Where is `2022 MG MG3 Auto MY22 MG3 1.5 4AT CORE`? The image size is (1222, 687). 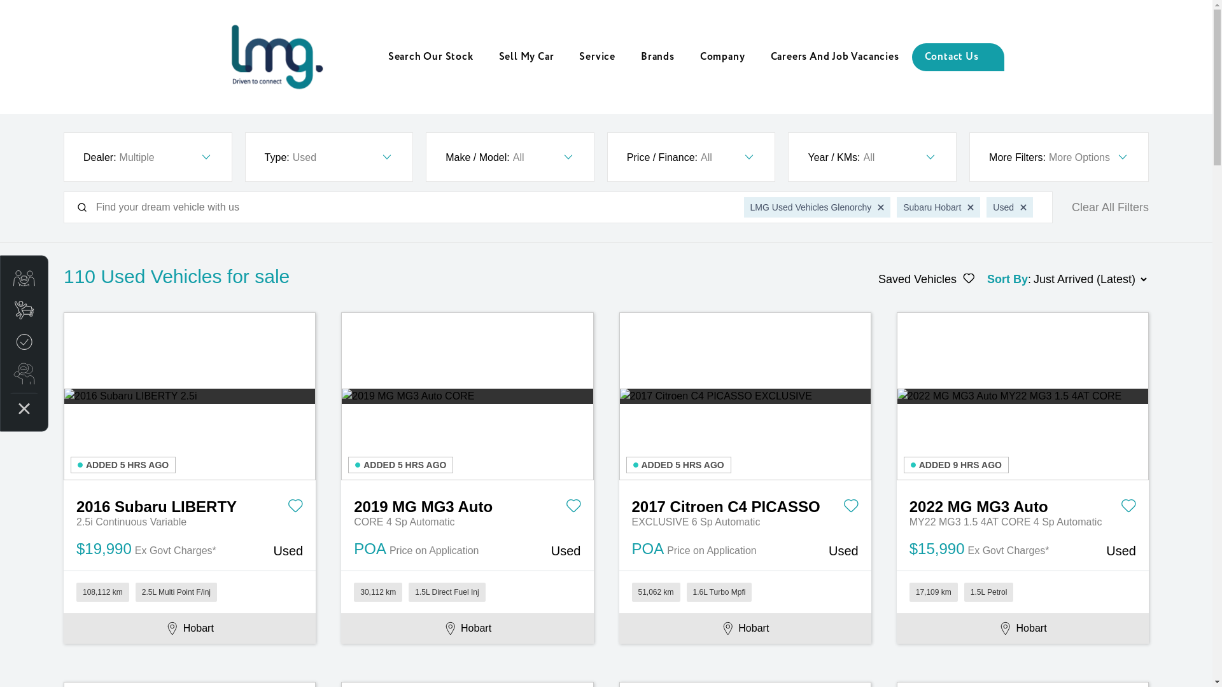 2022 MG MG3 Auto MY22 MG3 1.5 4AT CORE is located at coordinates (1023, 396).